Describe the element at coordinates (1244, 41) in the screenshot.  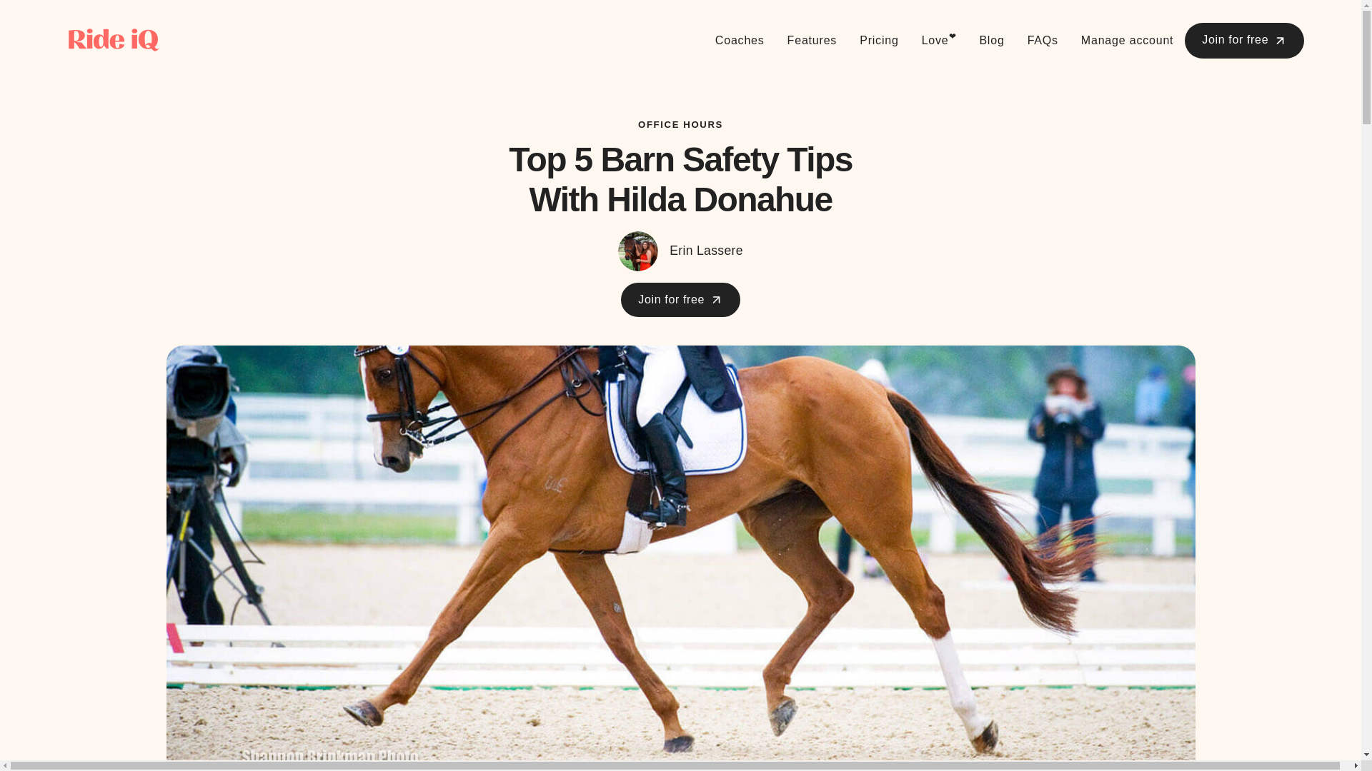
I see `Join for free` at that location.